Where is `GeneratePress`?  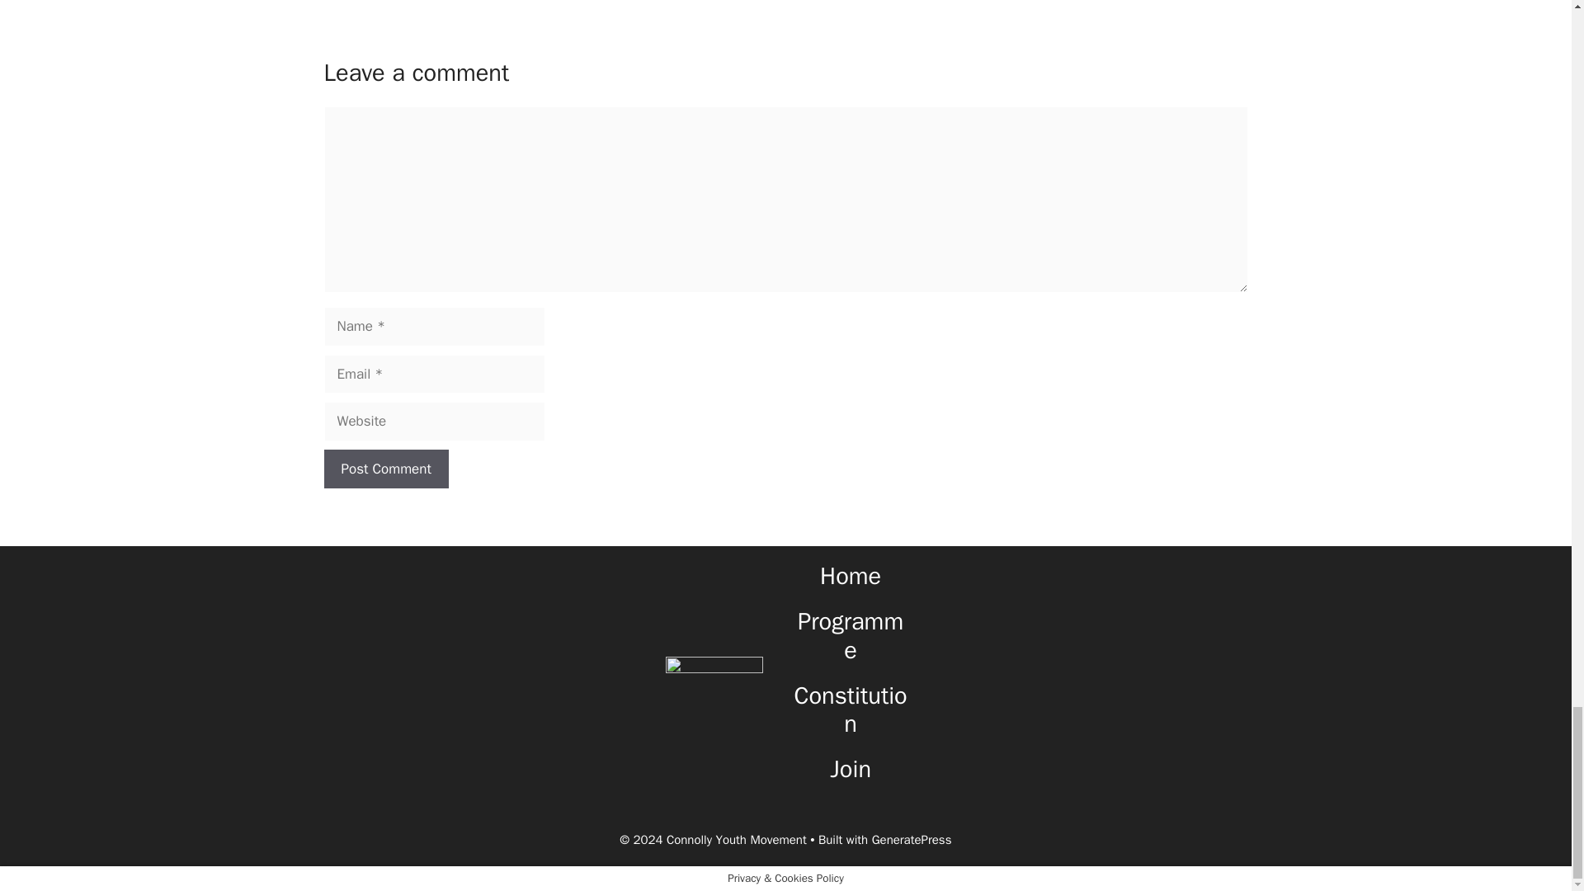
GeneratePress is located at coordinates (912, 840).